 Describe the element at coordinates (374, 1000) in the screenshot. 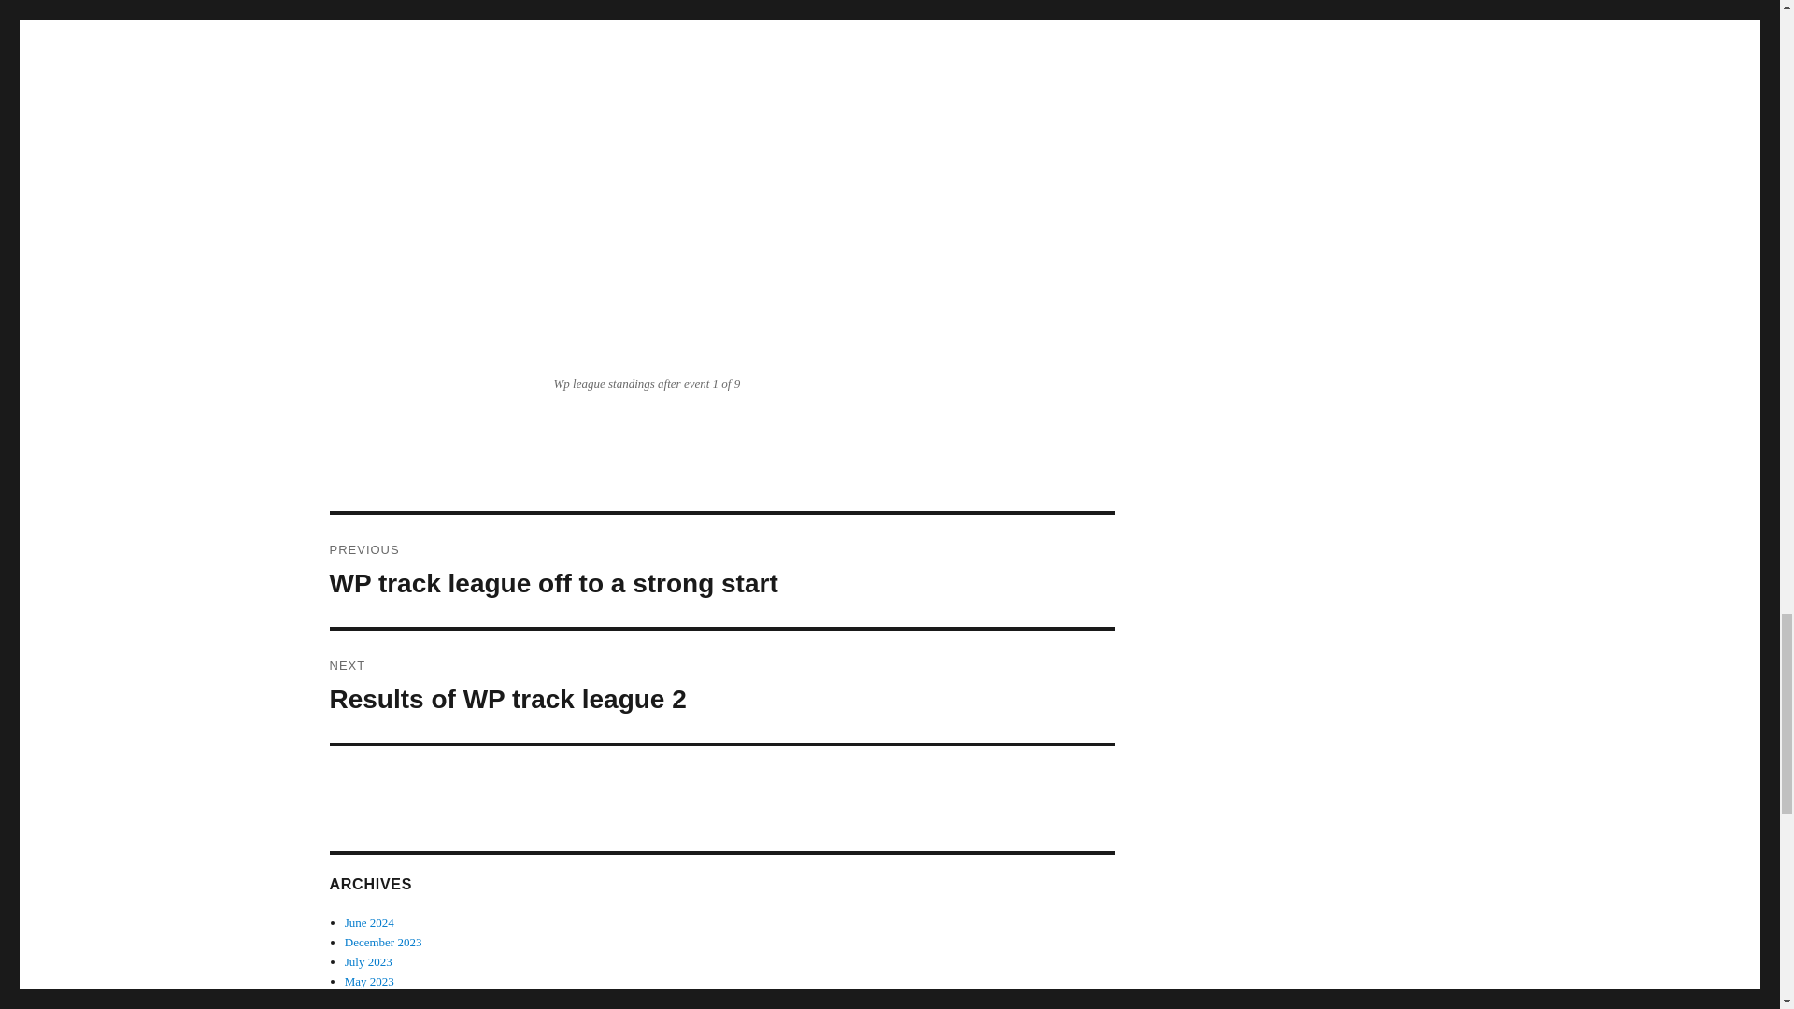

I see `May 2023` at that location.